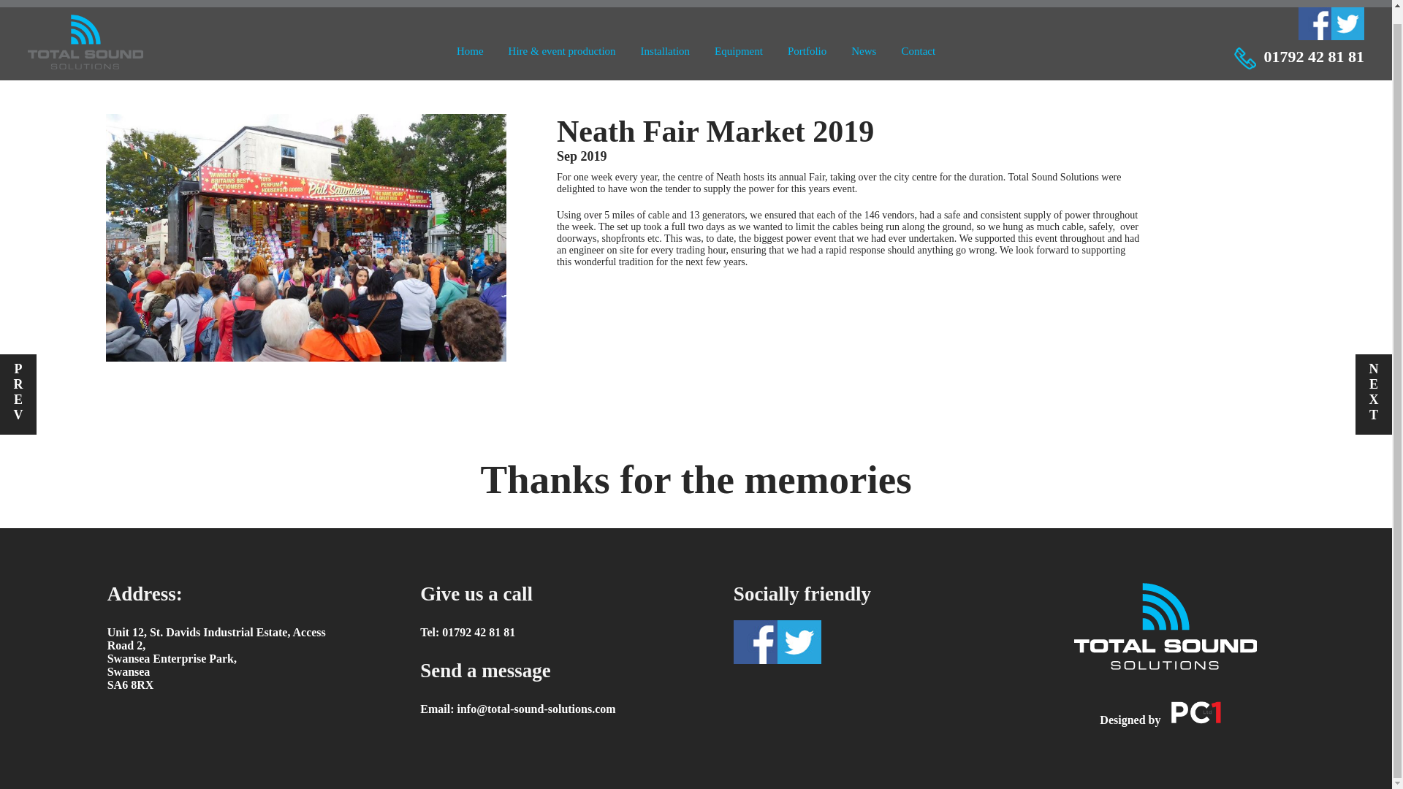  I want to click on Installation, so click(665, 37).